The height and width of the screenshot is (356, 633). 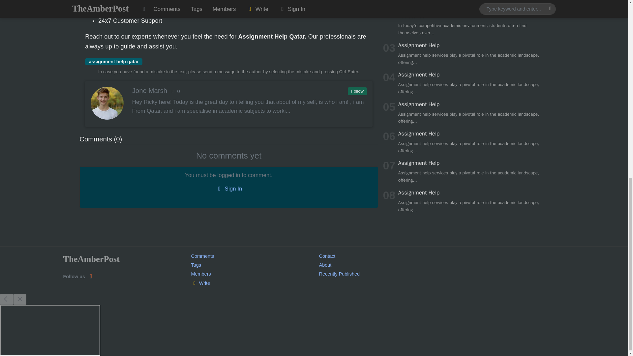 What do you see at coordinates (202, 256) in the screenshot?
I see `Comments` at bounding box center [202, 256].